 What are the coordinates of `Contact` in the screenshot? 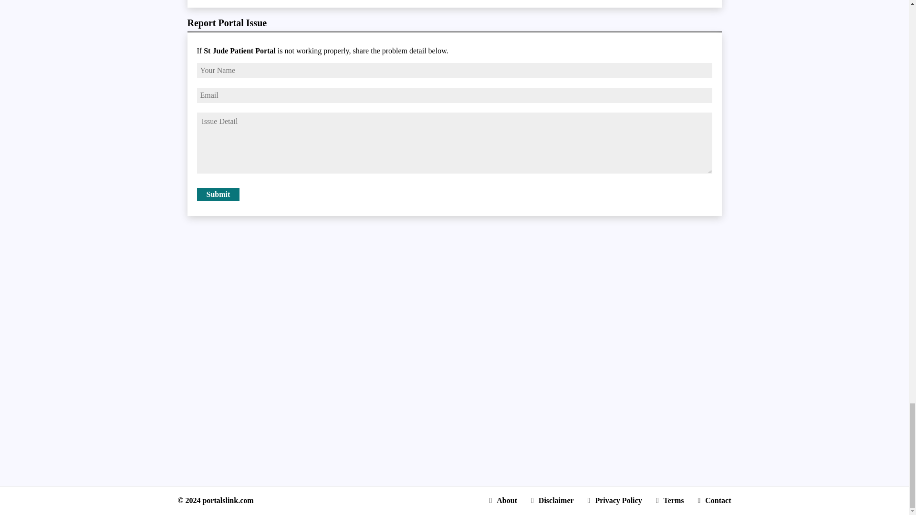 It's located at (714, 501).